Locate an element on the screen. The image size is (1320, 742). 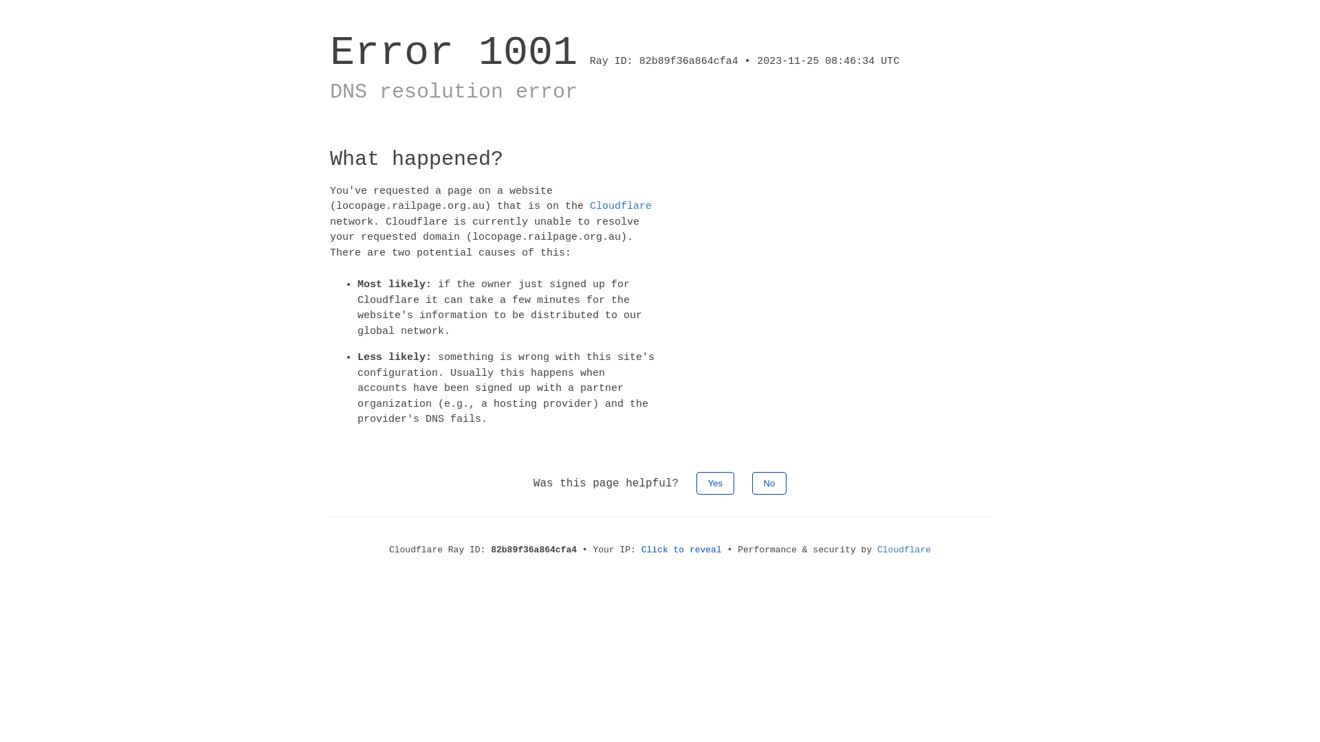
Cloudflare is located at coordinates (904, 550).